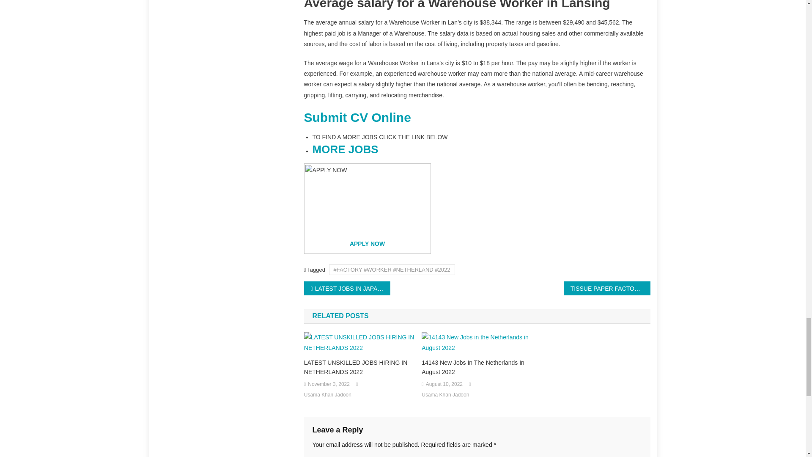 Image resolution: width=812 pixels, height=457 pixels. I want to click on MORE JOBS, so click(345, 149).